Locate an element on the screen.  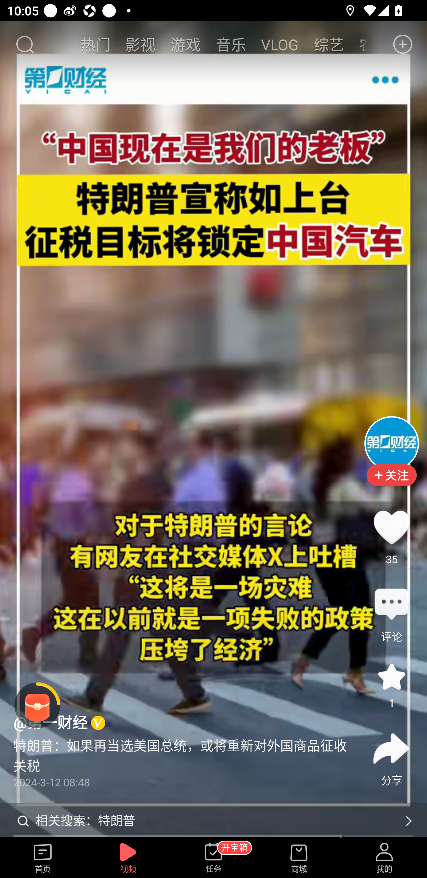
收藏 1 is located at coordinates (391, 676).